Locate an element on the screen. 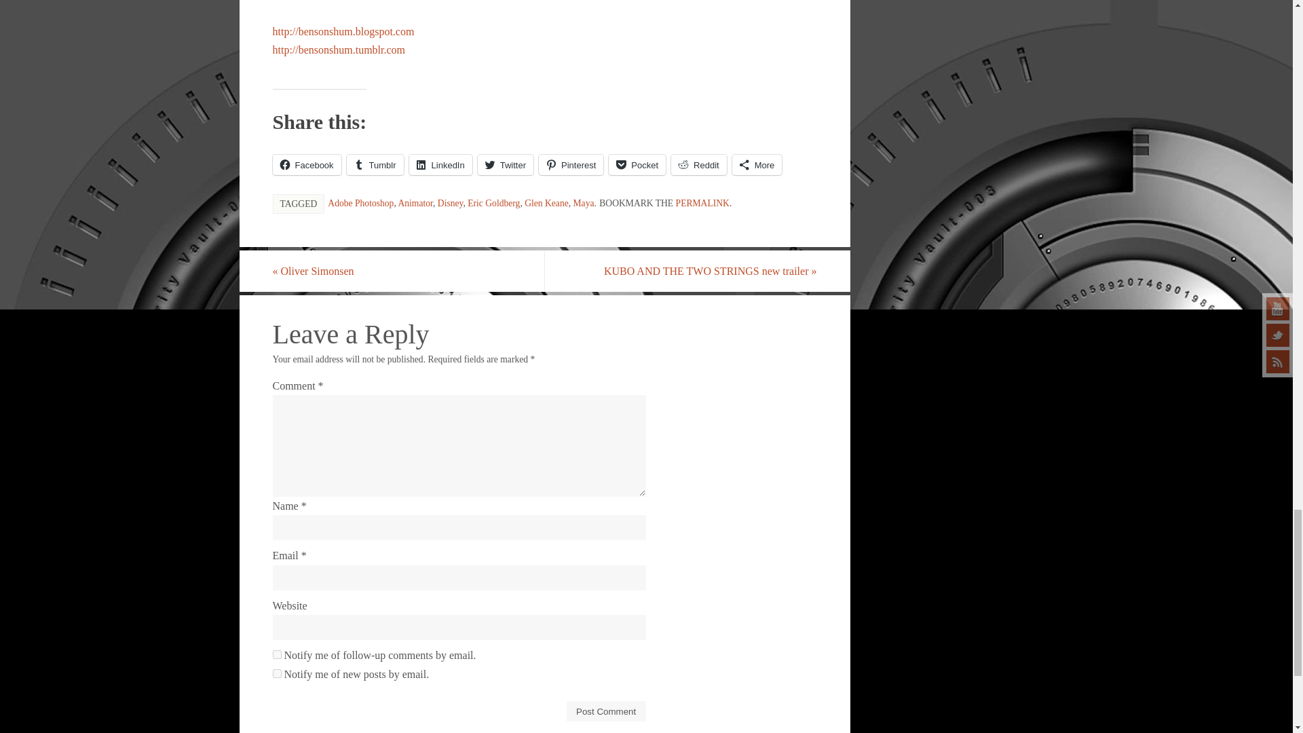 This screenshot has height=733, width=1303. Disney is located at coordinates (451, 202).